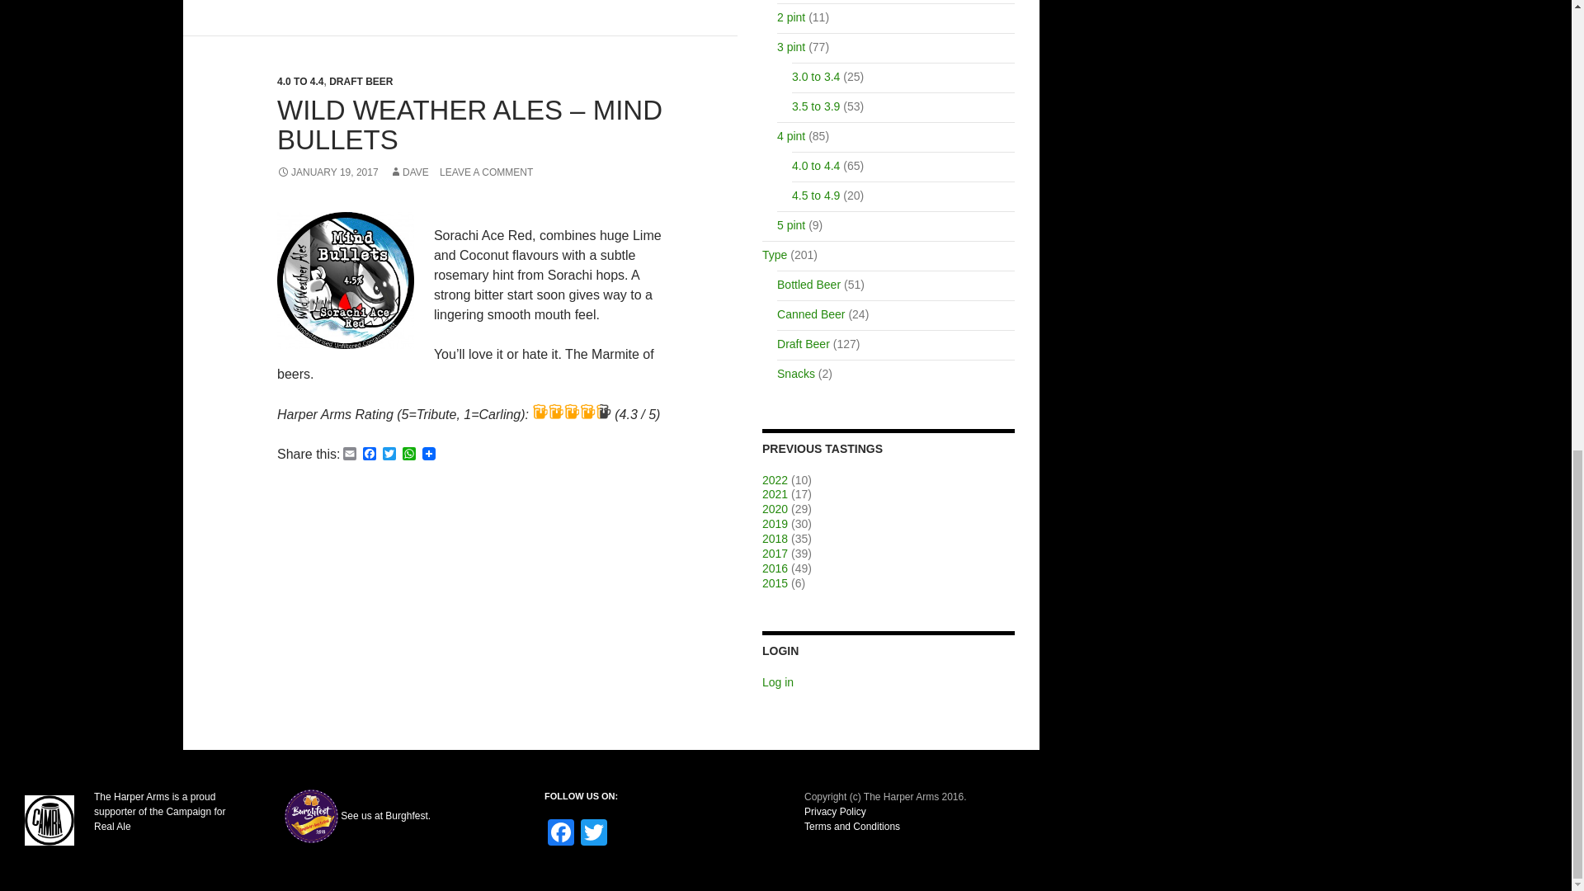 This screenshot has width=1584, height=891. I want to click on DAVE, so click(409, 172).